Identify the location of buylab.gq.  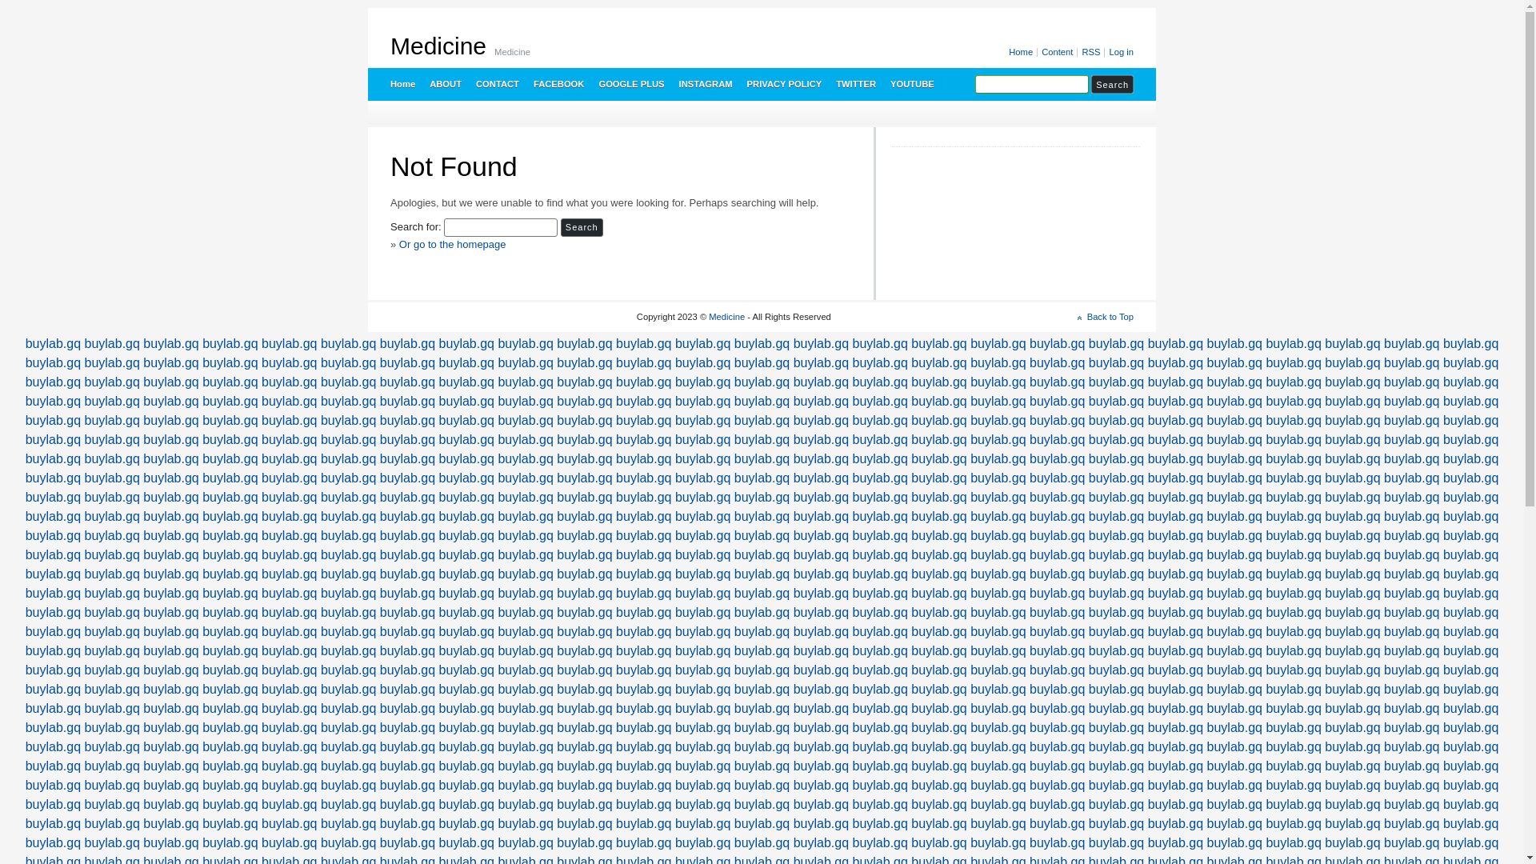
(525, 613).